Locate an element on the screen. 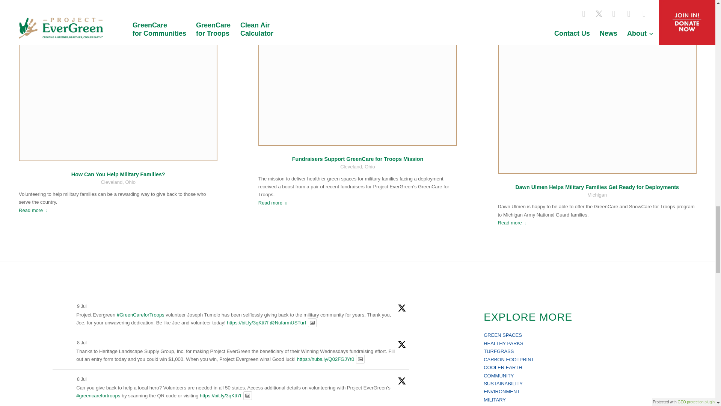  How Can You Help Military Families? is located at coordinates (118, 87).